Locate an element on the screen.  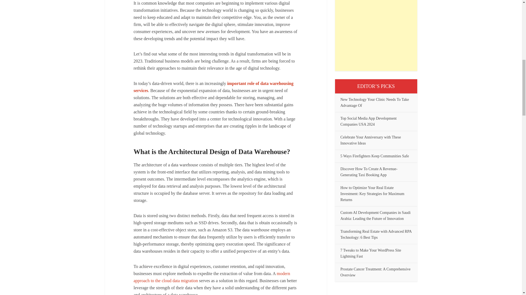
modern approach to the cloud data migration is located at coordinates (212, 277).